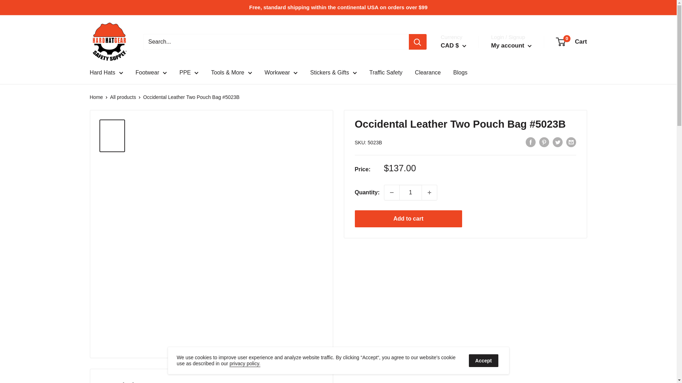  Describe the element at coordinates (245, 363) in the screenshot. I see `HardHatGear Private Policy` at that location.